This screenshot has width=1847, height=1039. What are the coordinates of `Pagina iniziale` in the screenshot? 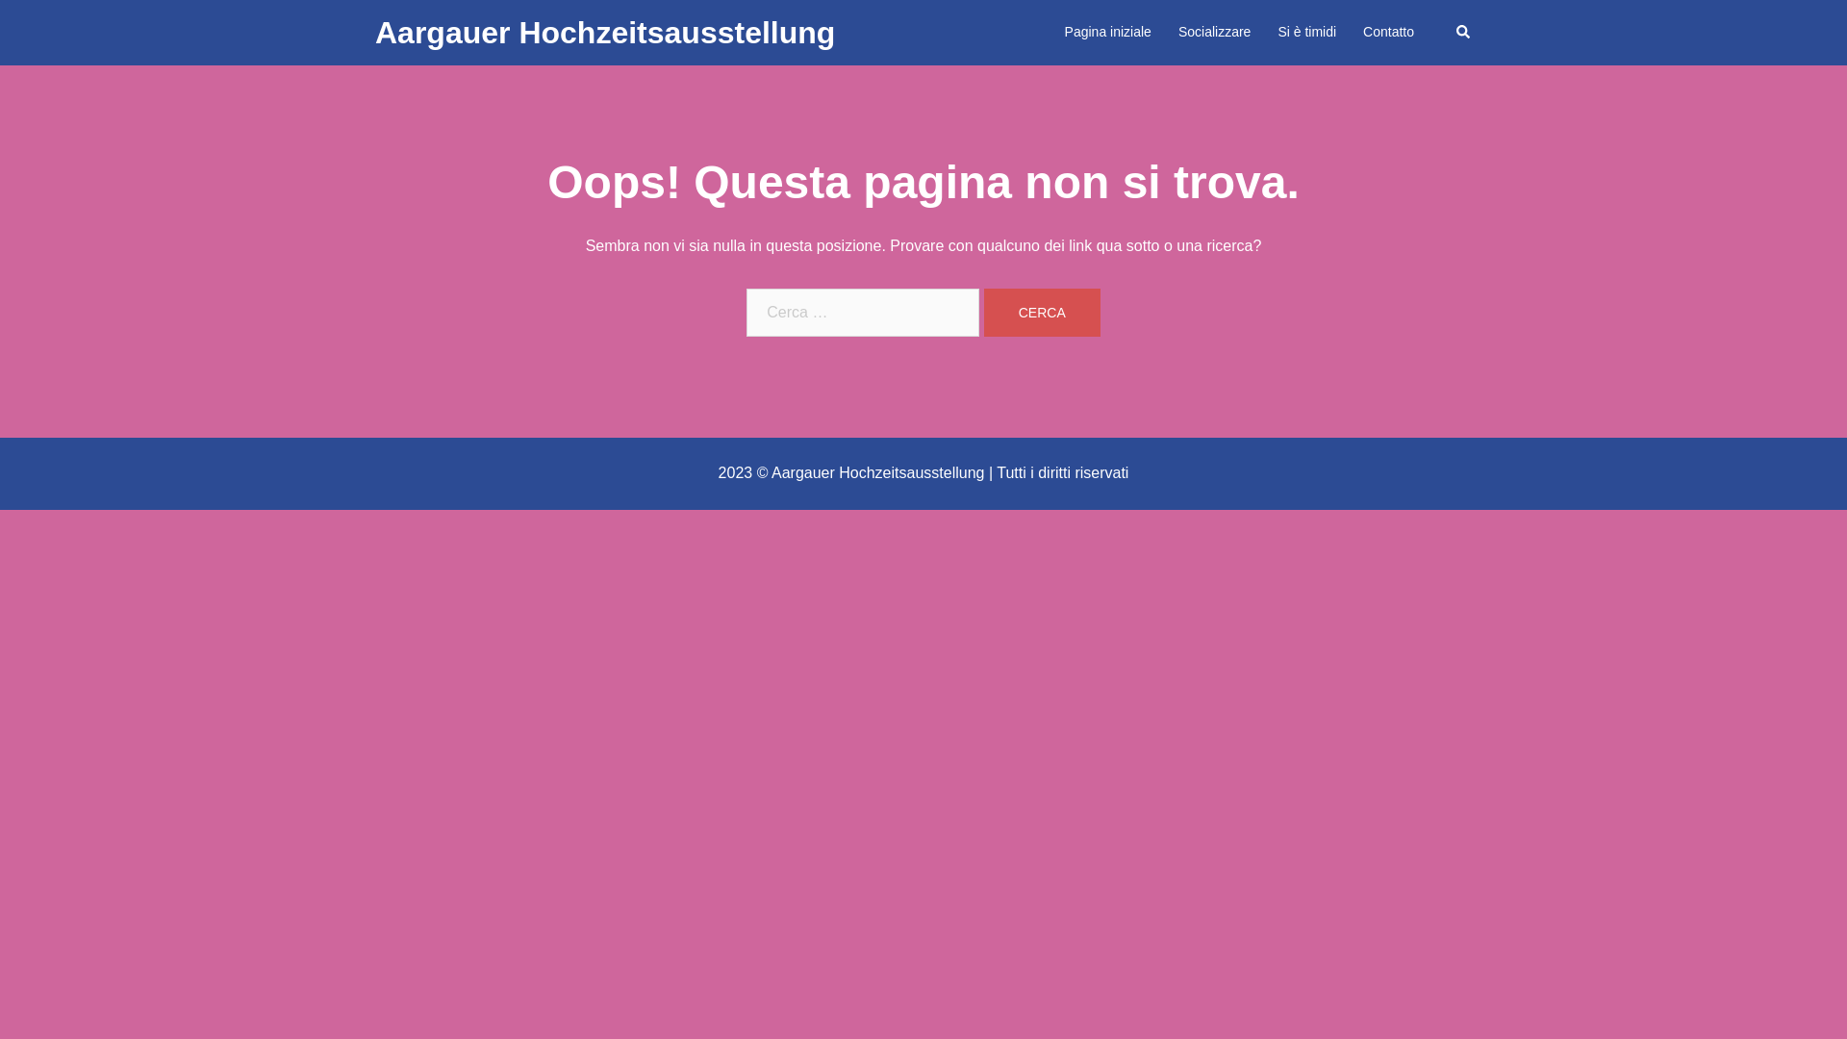 It's located at (1108, 33).